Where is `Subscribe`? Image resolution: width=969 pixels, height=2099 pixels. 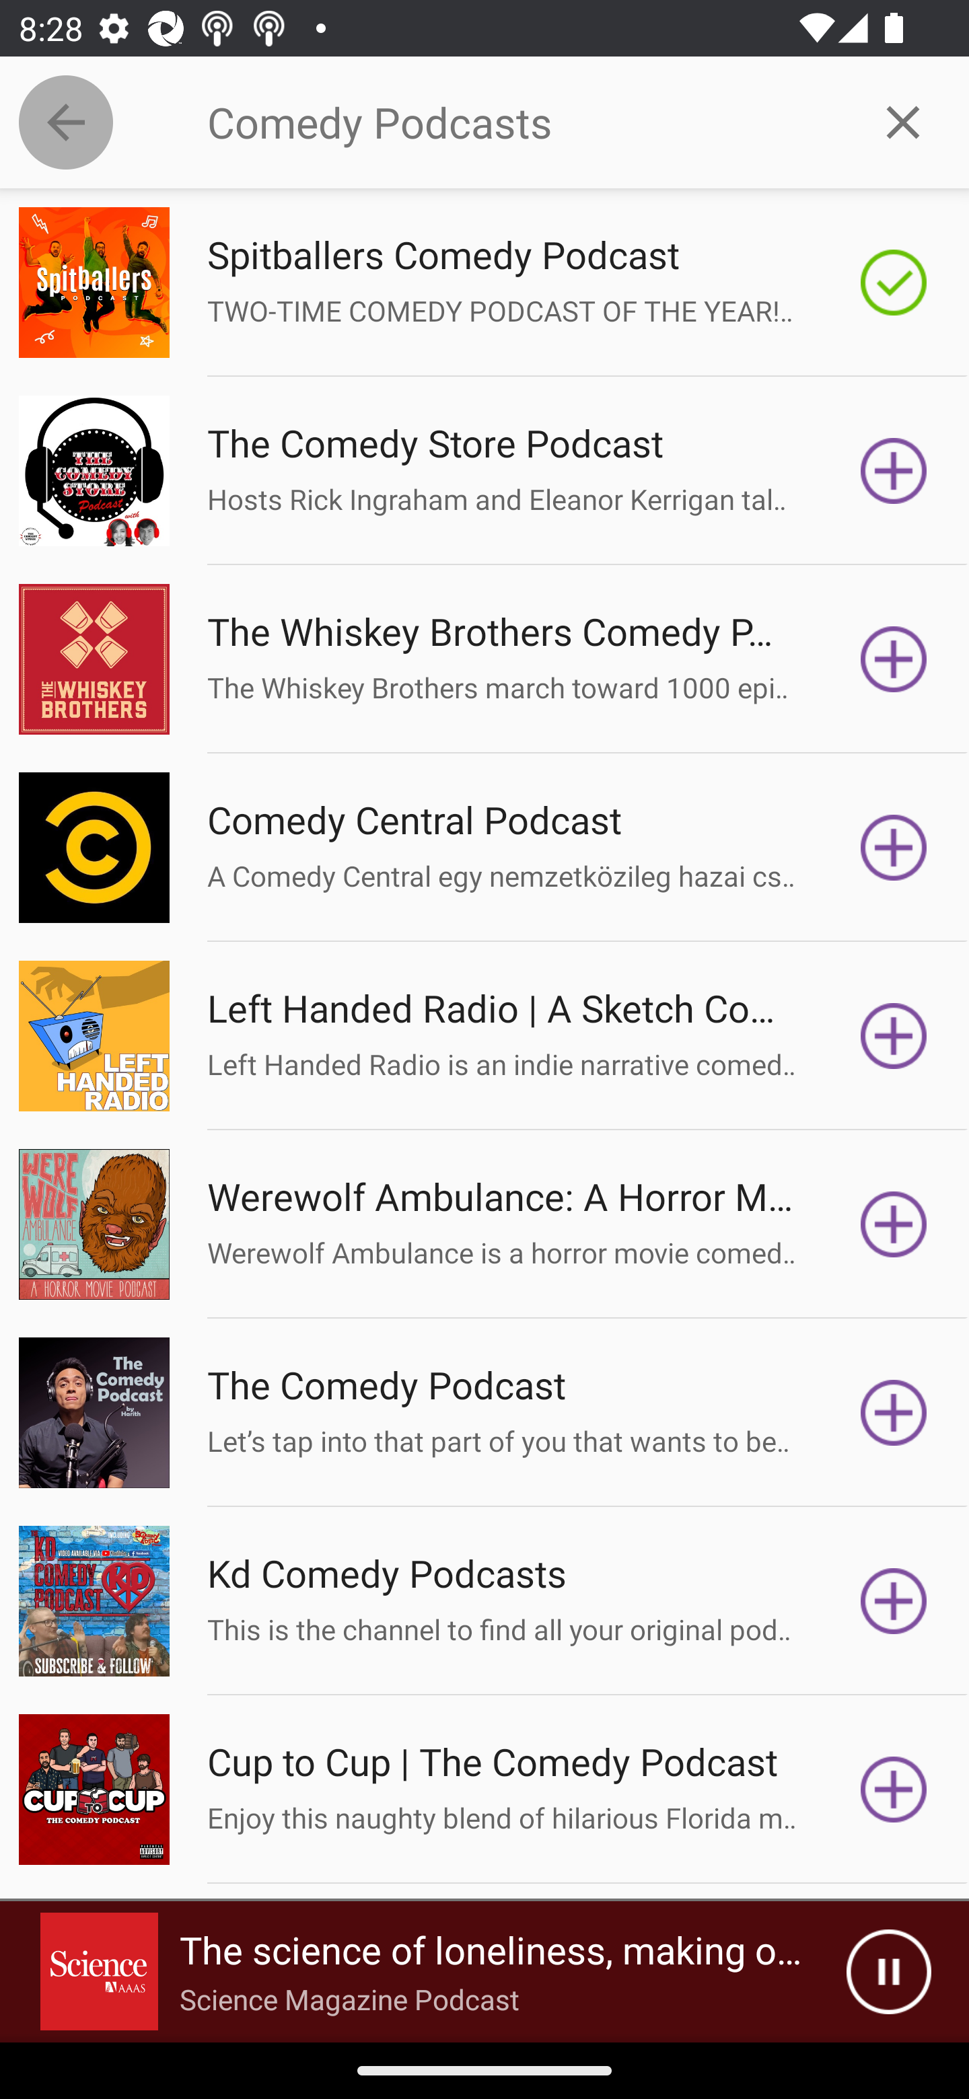 Subscribe is located at coordinates (894, 1790).